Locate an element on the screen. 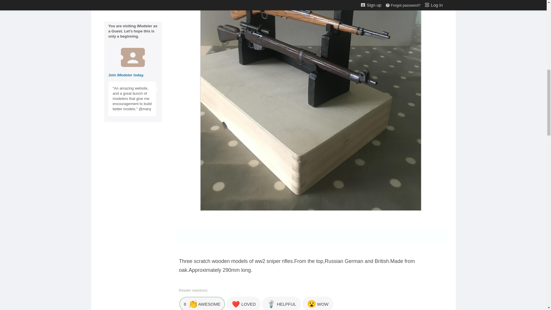  Great effort! is located at coordinates (202, 303).